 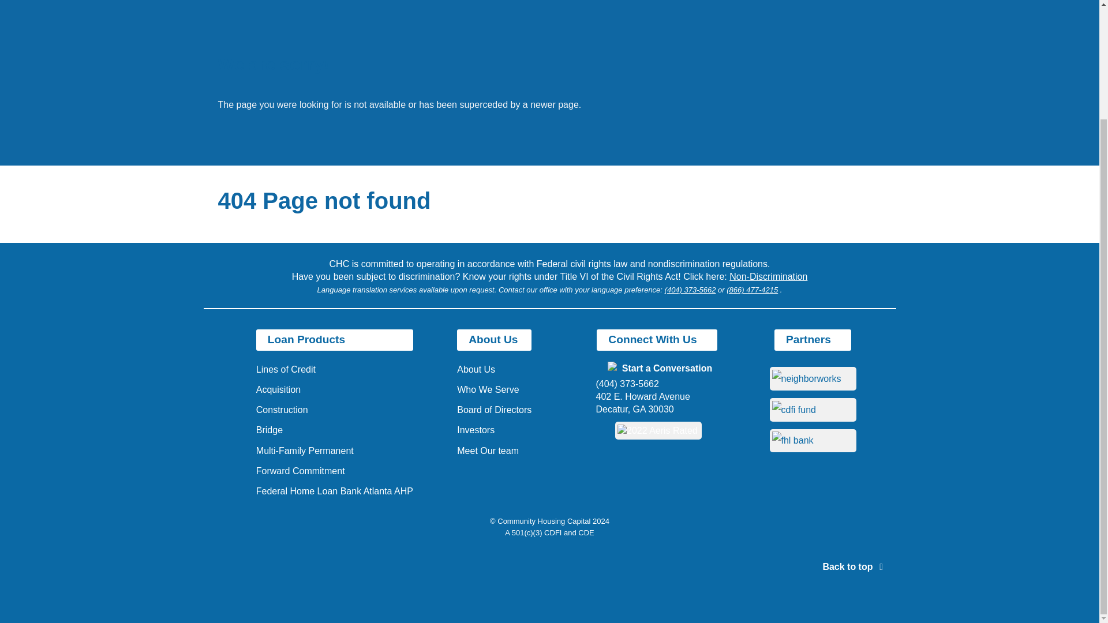 I want to click on Visit the NeighborWorks America website, so click(x=807, y=378).